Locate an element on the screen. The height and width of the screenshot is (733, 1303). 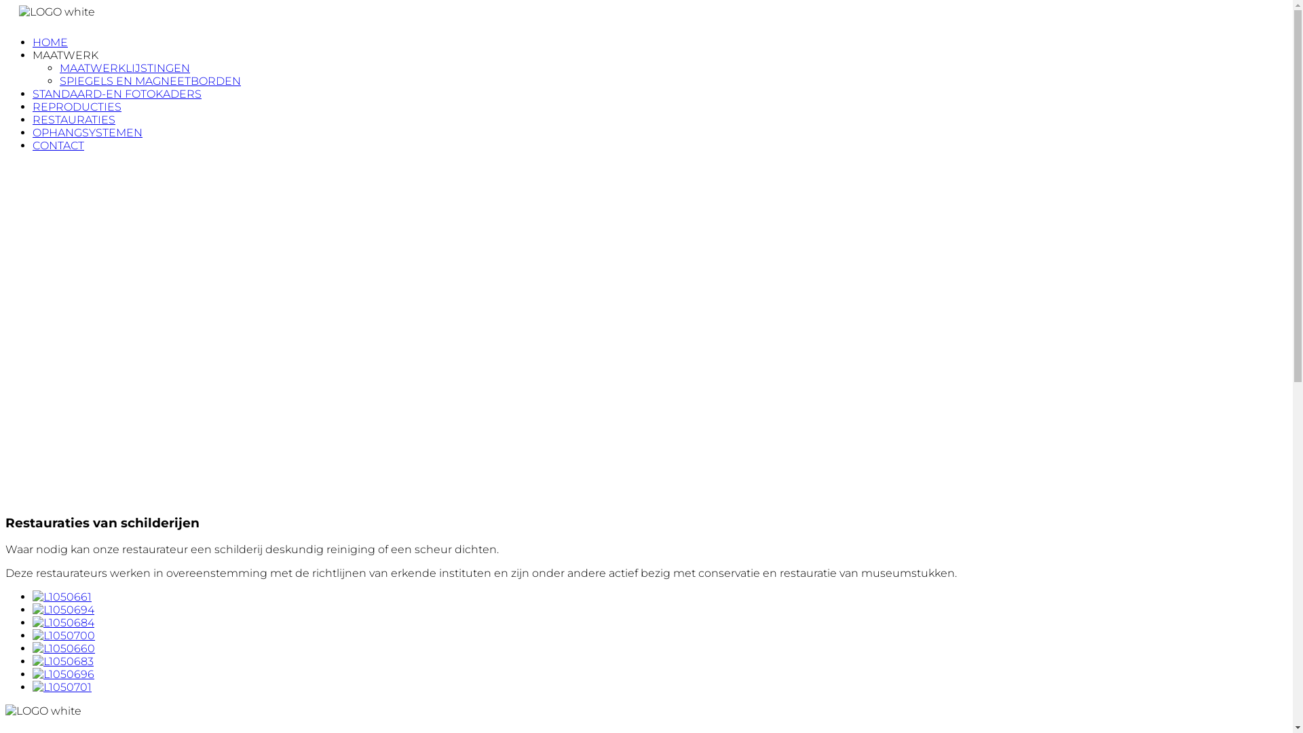
HOME is located at coordinates (50, 42).